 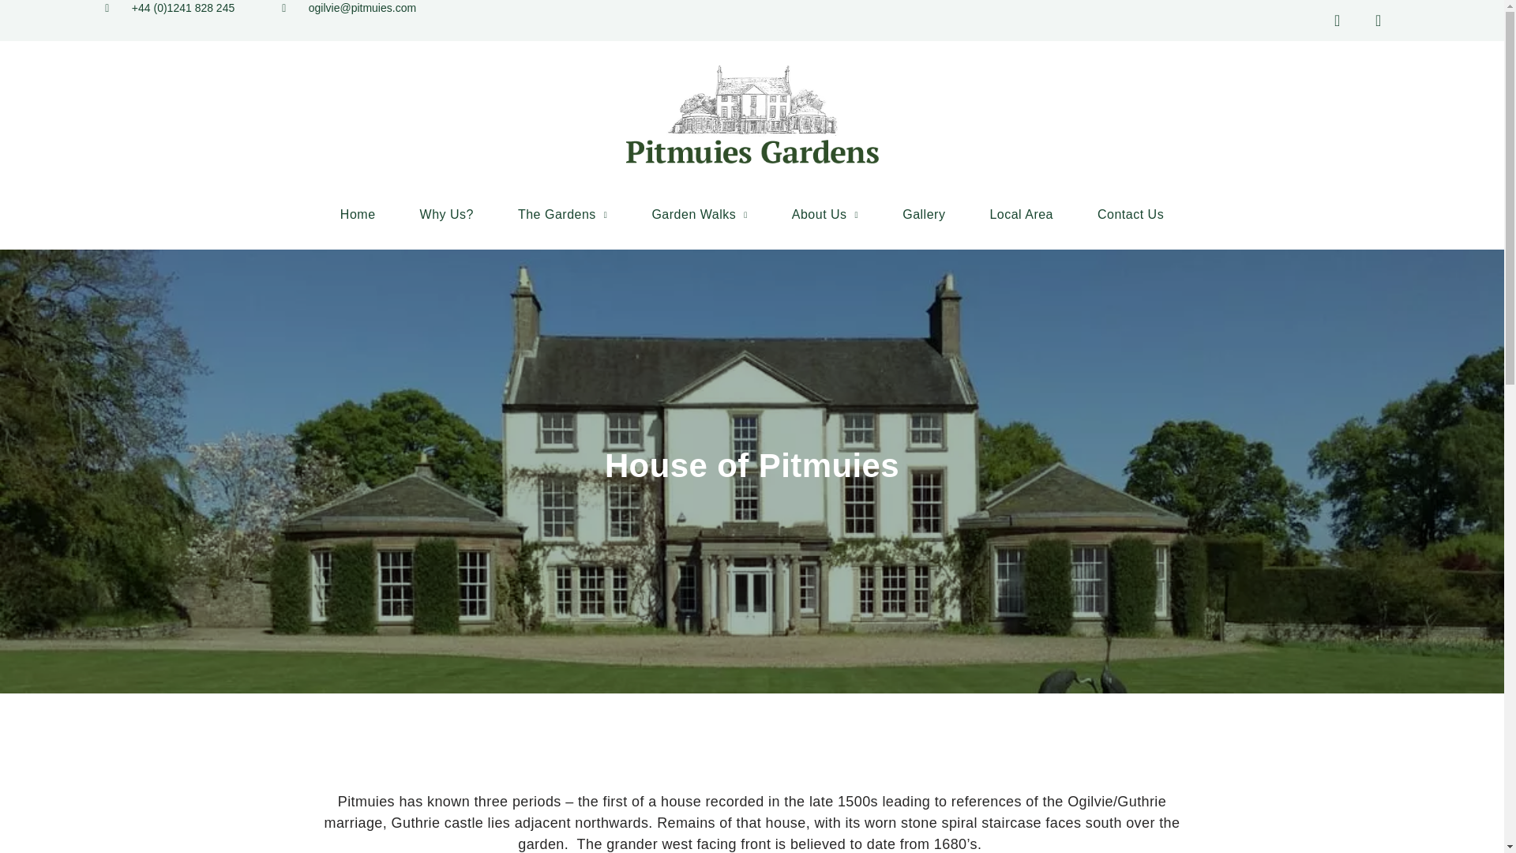 I want to click on Contact Us, so click(x=1131, y=214).